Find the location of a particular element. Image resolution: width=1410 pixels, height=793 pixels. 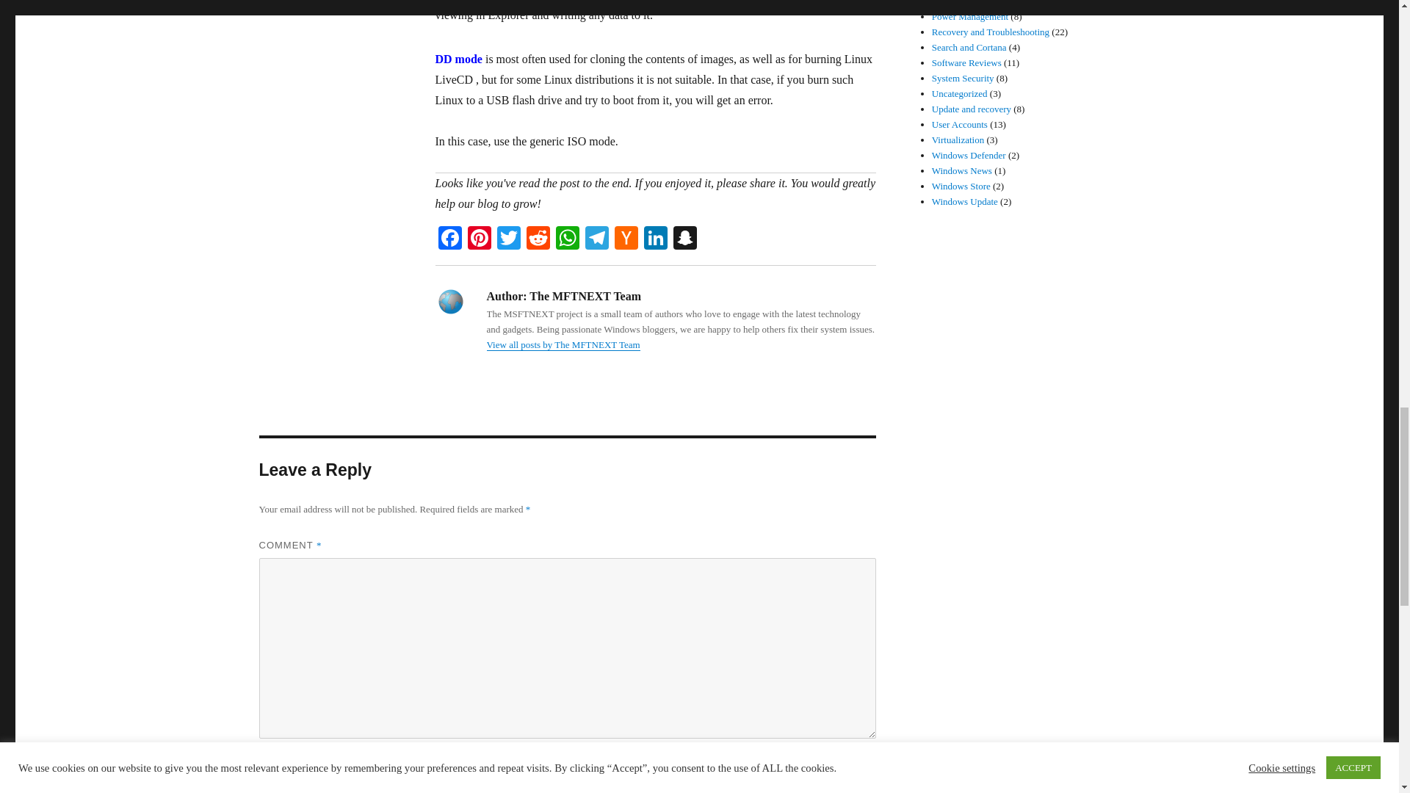

WhatsApp is located at coordinates (567, 239).